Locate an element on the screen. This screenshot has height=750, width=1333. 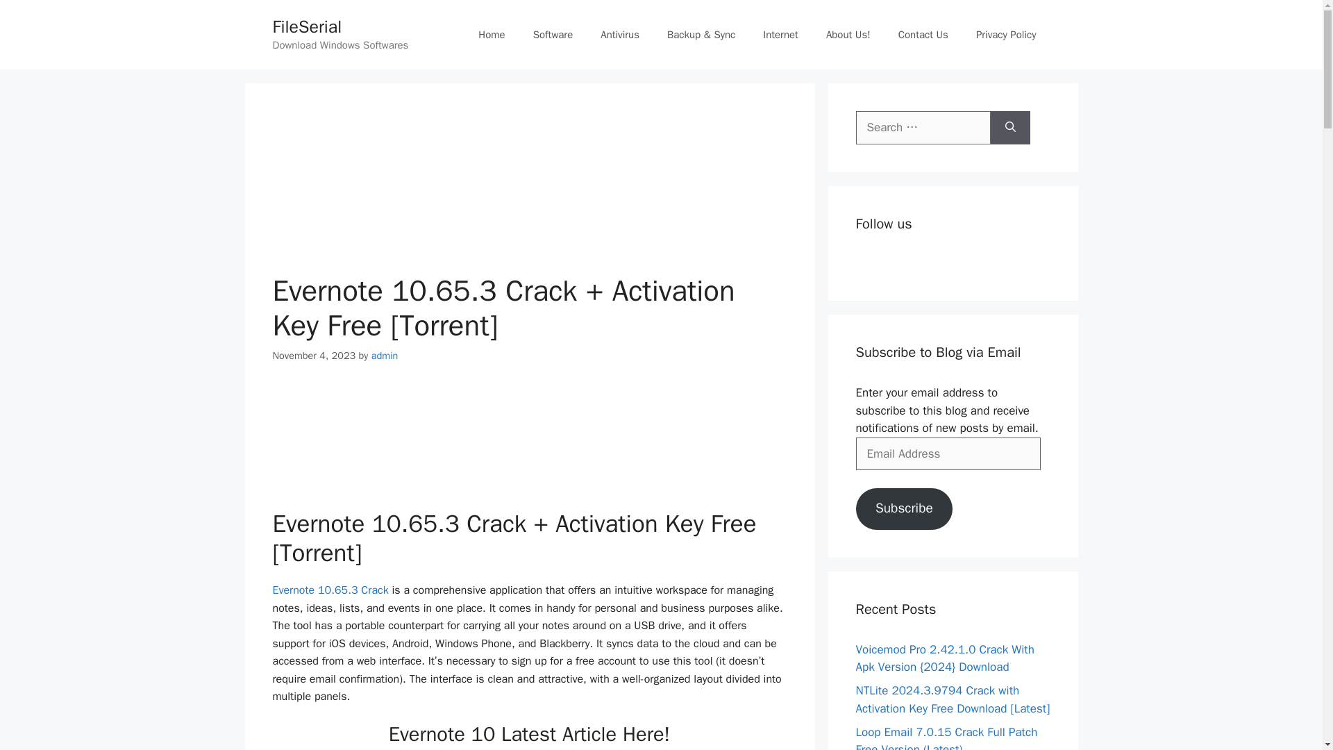
Privacy Policy is located at coordinates (1006, 35).